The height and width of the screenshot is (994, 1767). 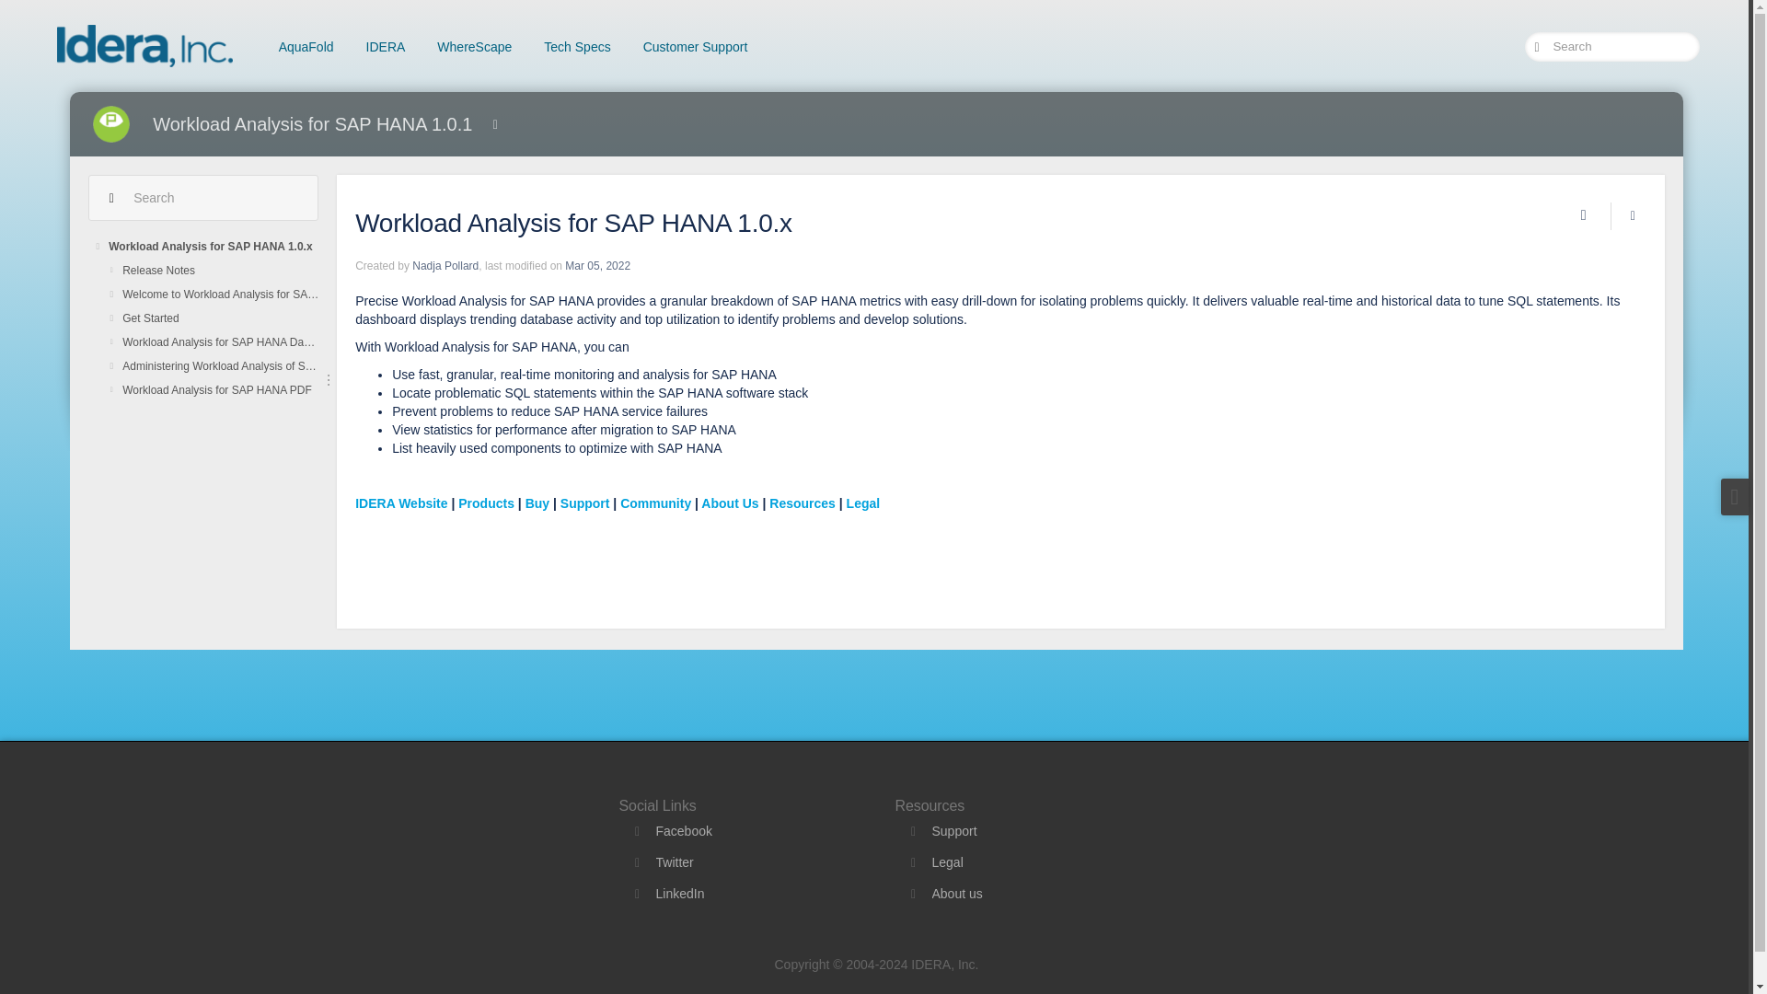 I want to click on Release Notes, so click(x=219, y=270).